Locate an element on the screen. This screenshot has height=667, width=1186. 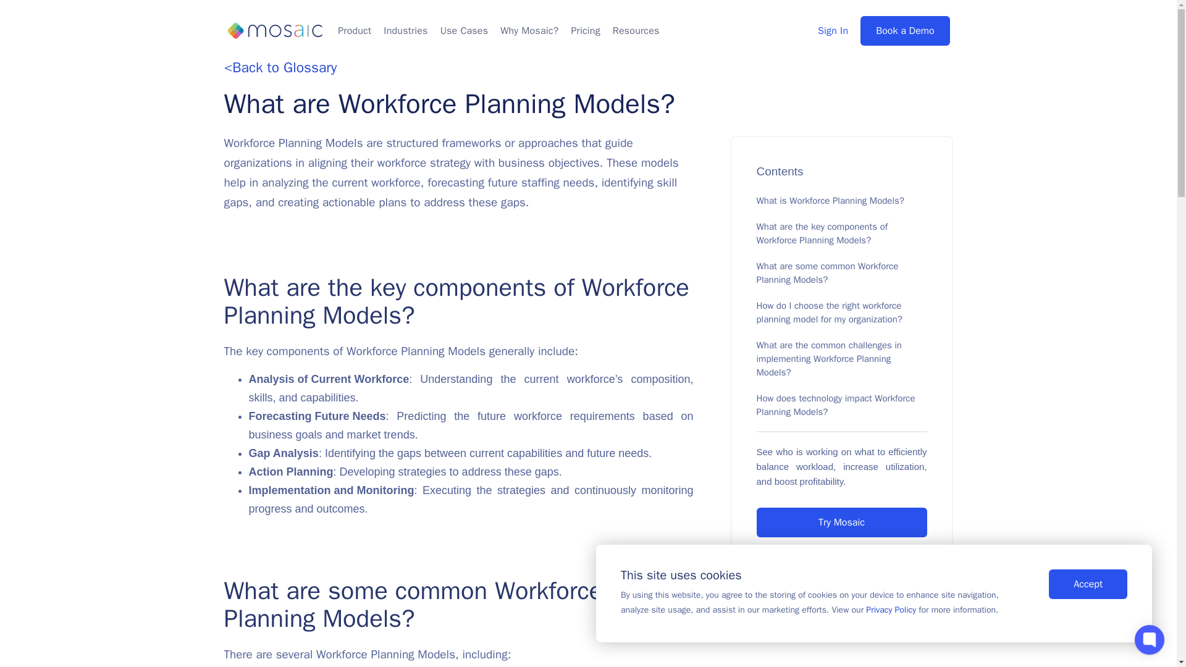
What is Workforce Planning Models? is located at coordinates (830, 200).